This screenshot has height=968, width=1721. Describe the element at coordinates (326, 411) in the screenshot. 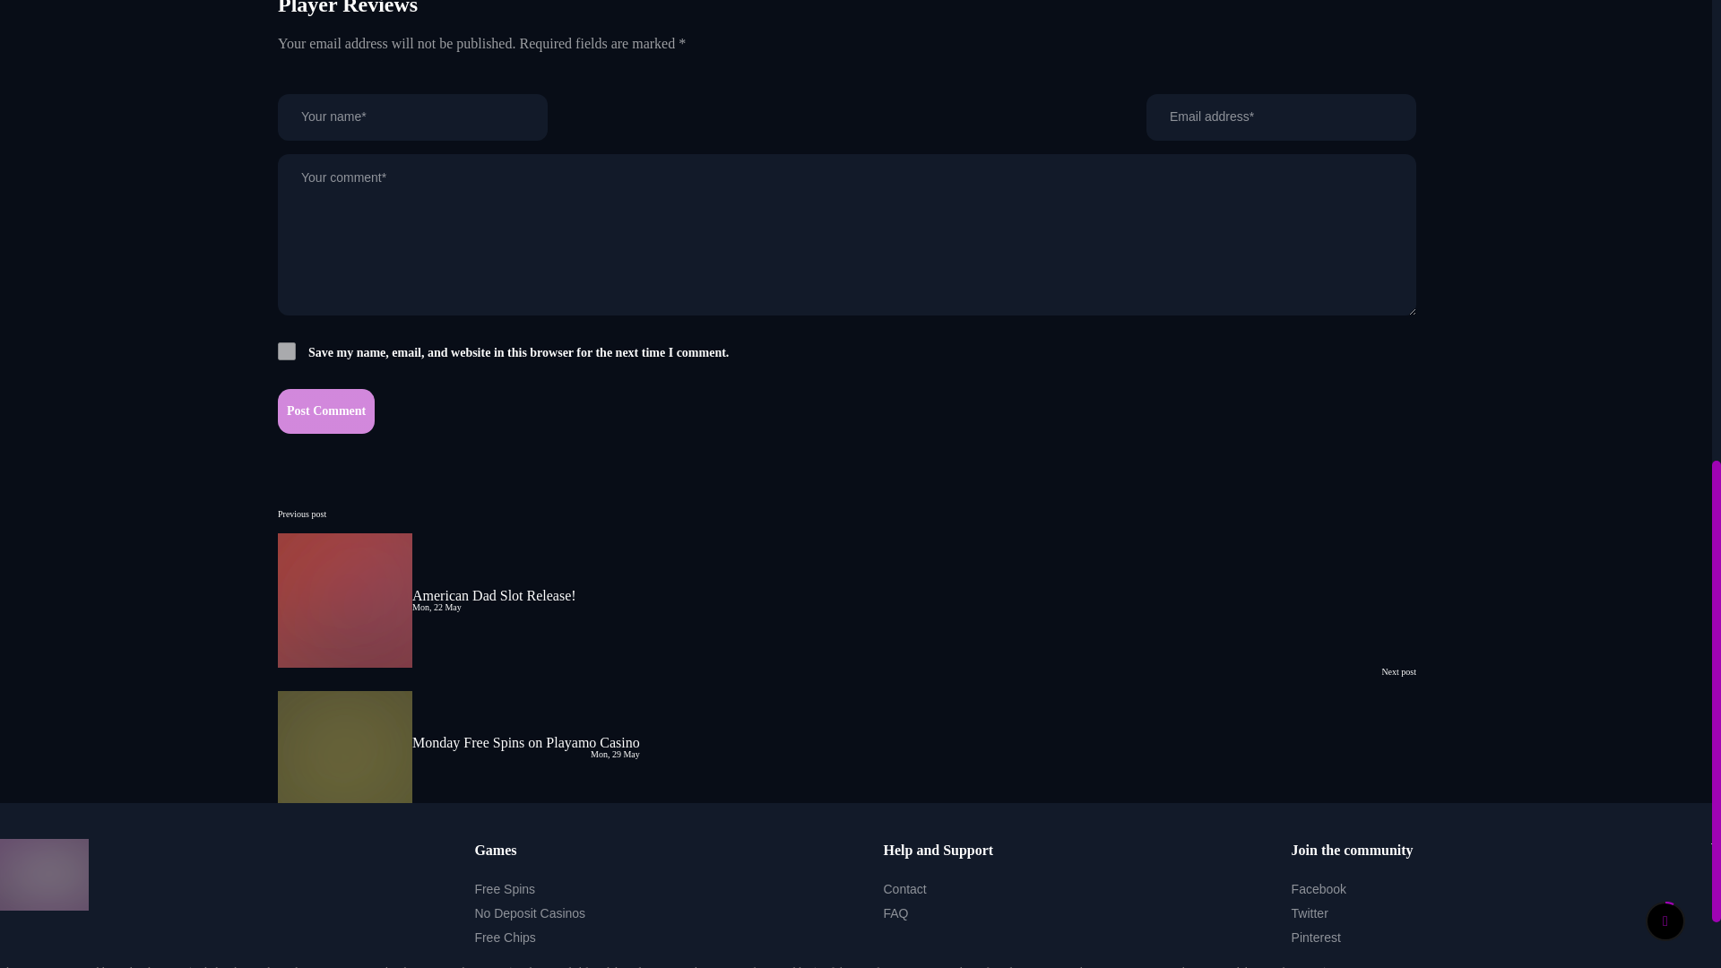

I see `Post Comment` at that location.